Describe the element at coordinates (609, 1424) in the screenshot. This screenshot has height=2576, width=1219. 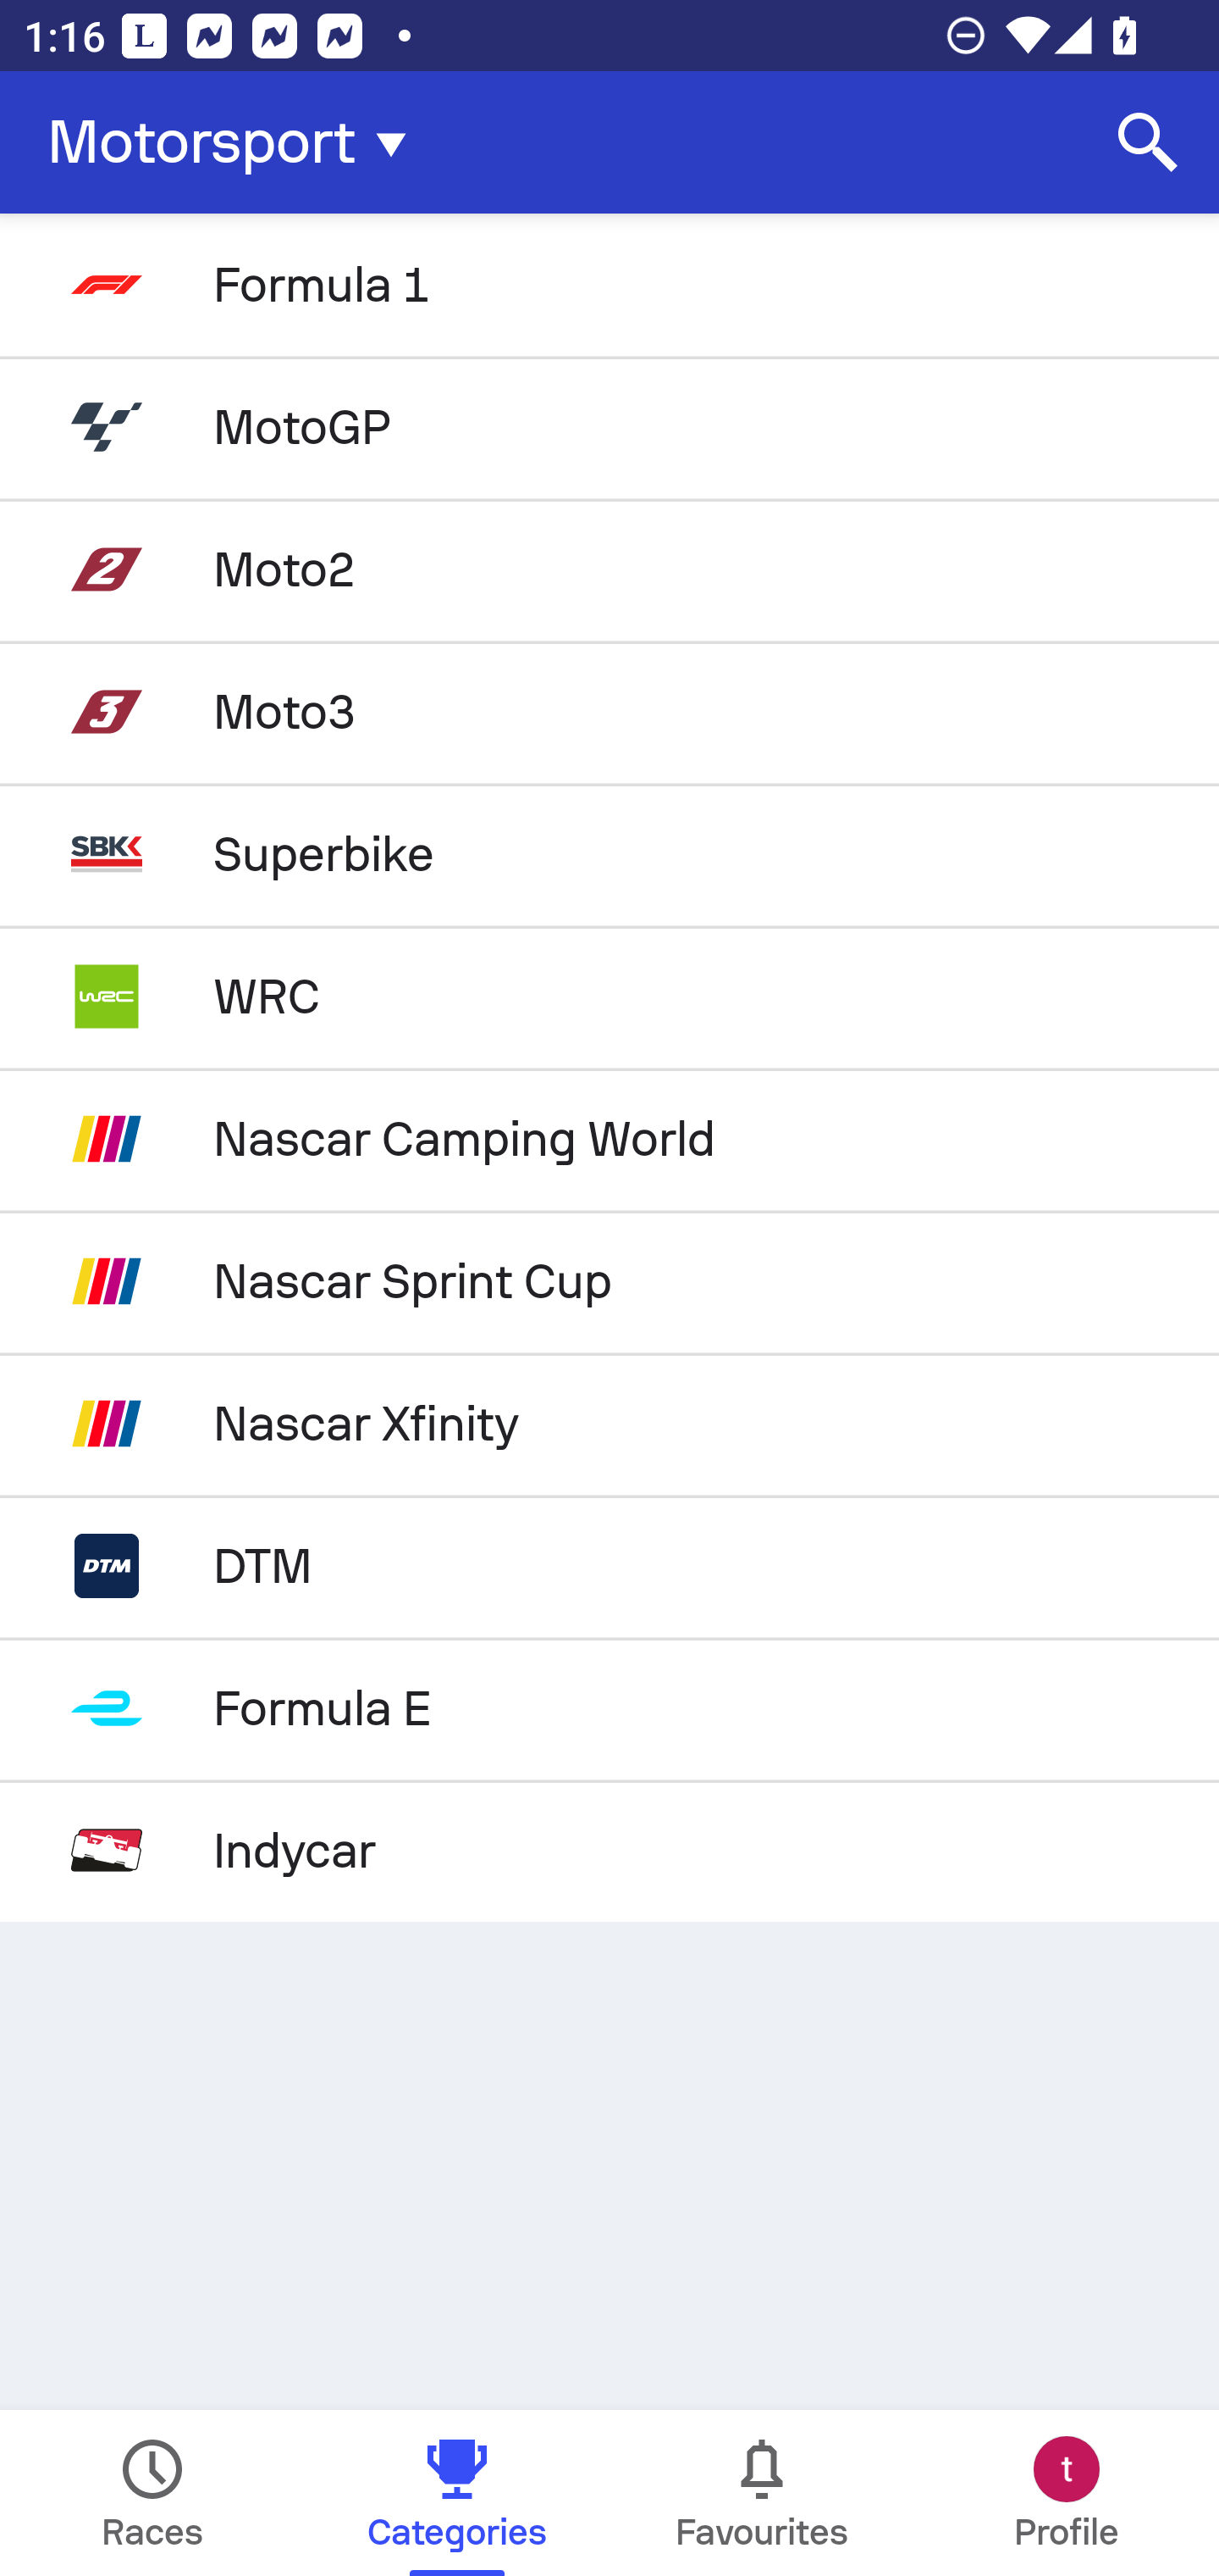
I see `Nascar Xfinity` at that location.